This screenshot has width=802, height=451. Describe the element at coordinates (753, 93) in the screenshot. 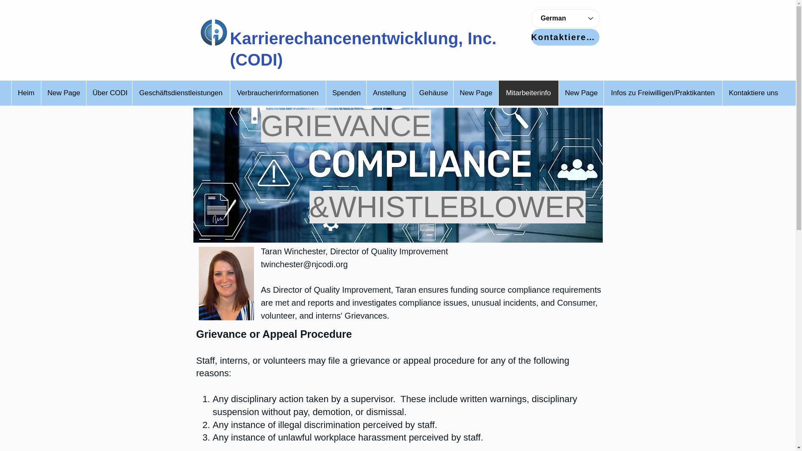

I see `Kontaktiere uns` at that location.